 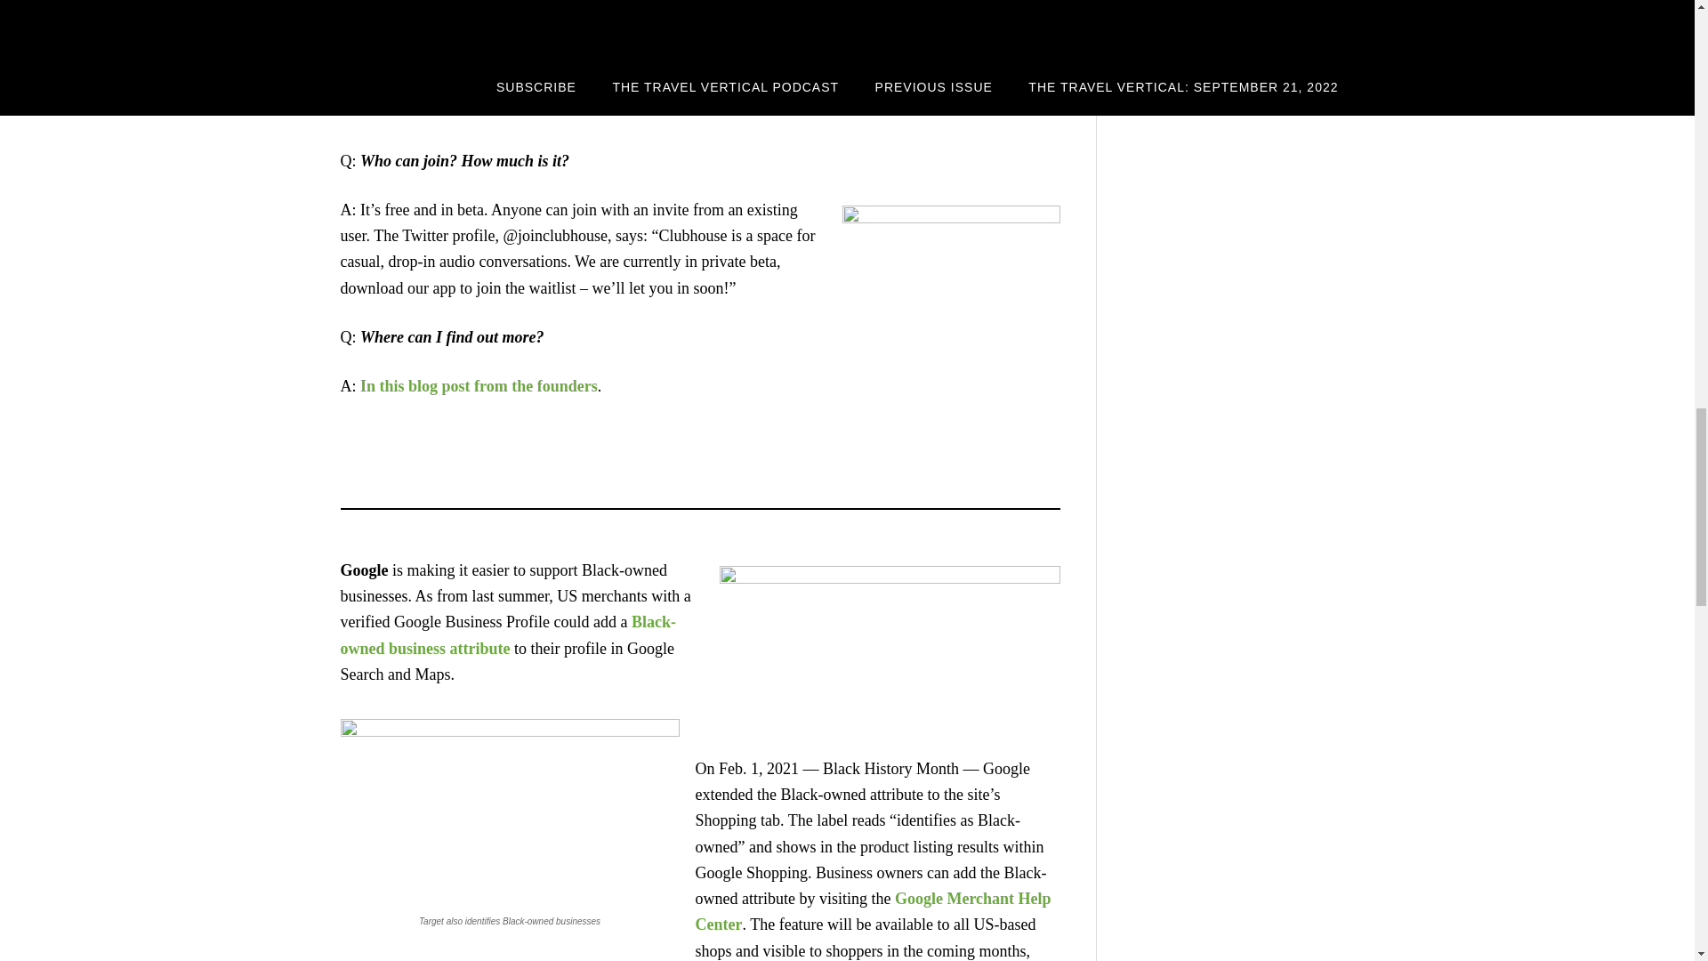 I want to click on Google Merchant Help Center, so click(x=874, y=911).